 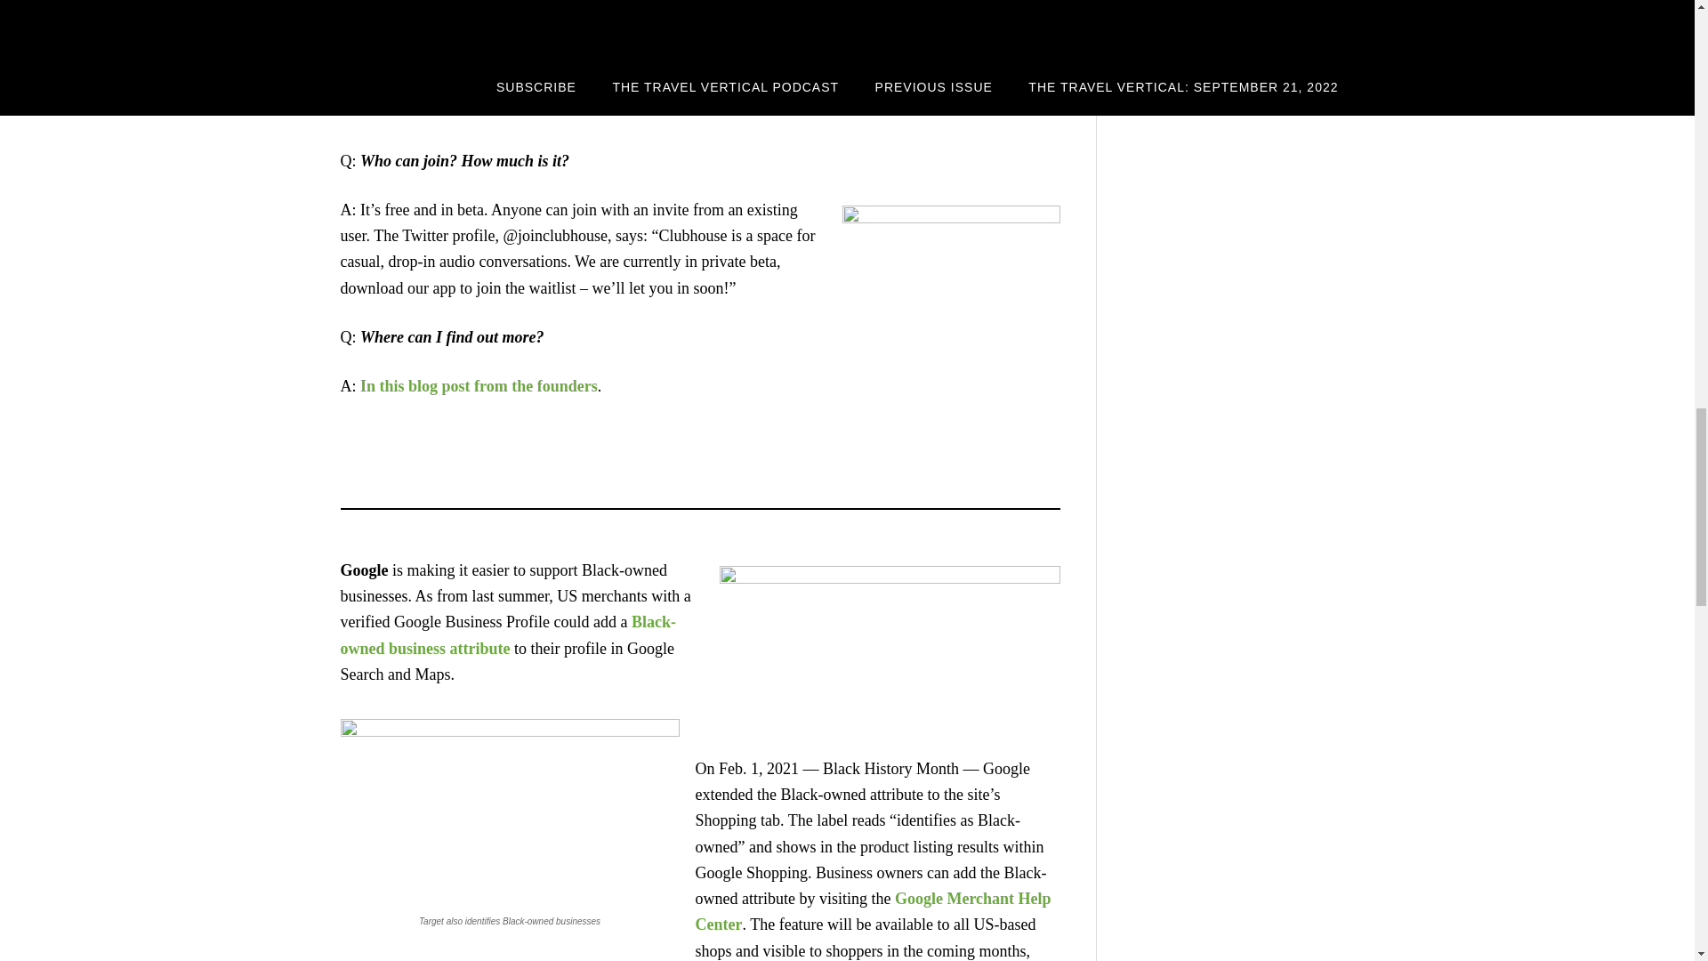 I want to click on Google Merchant Help Center, so click(x=874, y=911).